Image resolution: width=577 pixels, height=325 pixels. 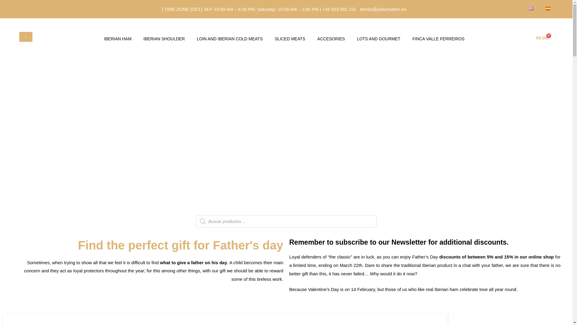 I want to click on IBERIAN SHOULDER, so click(x=164, y=39).